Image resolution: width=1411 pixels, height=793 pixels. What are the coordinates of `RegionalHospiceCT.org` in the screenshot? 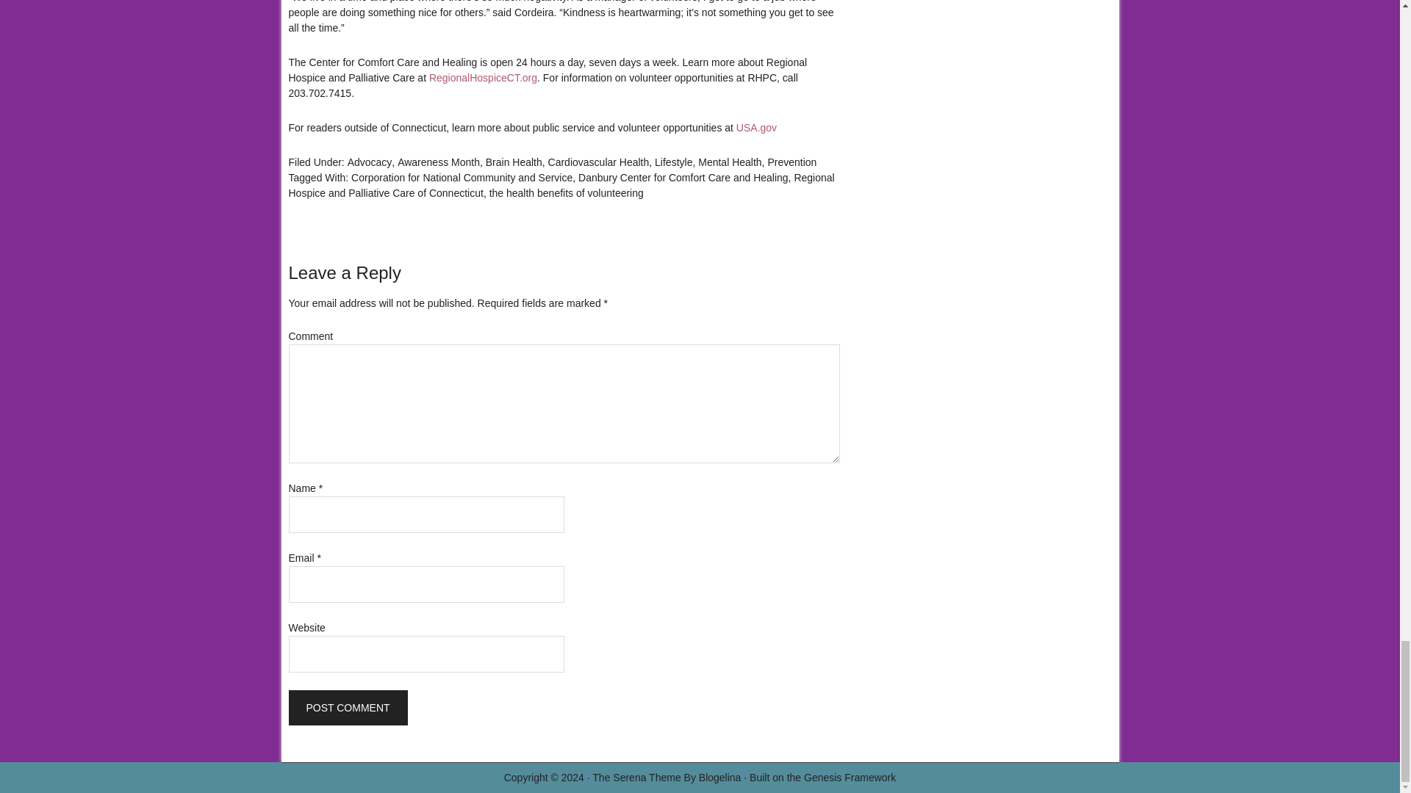 It's located at (483, 78).